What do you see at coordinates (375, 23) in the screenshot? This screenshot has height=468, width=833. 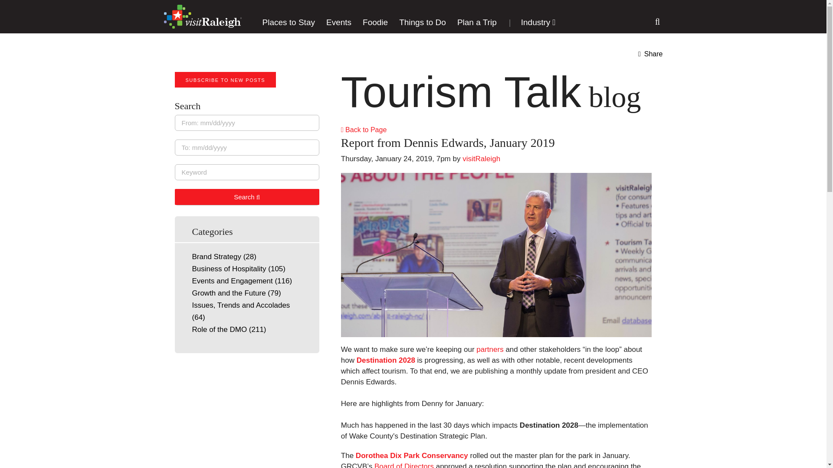 I see `Foodie` at bounding box center [375, 23].